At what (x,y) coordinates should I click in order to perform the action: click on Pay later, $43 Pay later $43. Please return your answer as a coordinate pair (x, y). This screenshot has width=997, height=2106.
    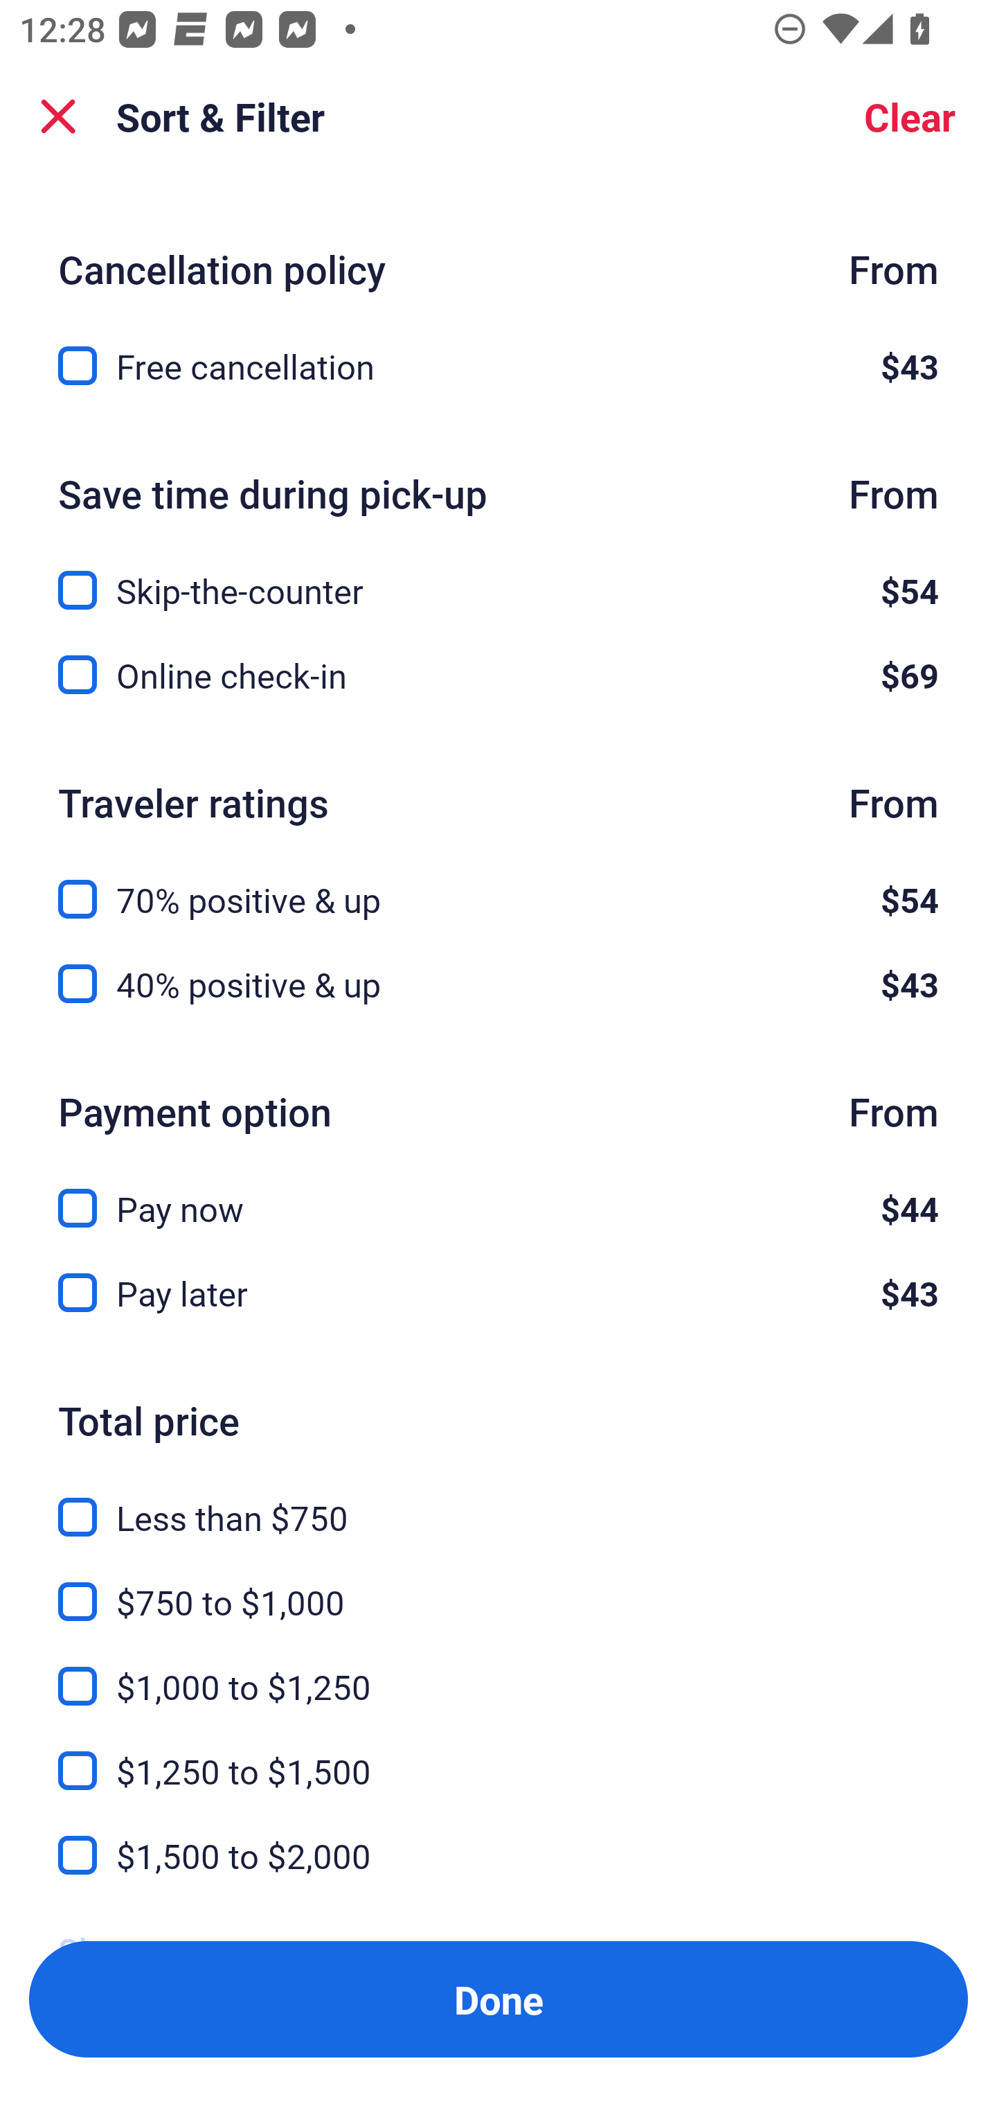
    Looking at the image, I should click on (498, 1294).